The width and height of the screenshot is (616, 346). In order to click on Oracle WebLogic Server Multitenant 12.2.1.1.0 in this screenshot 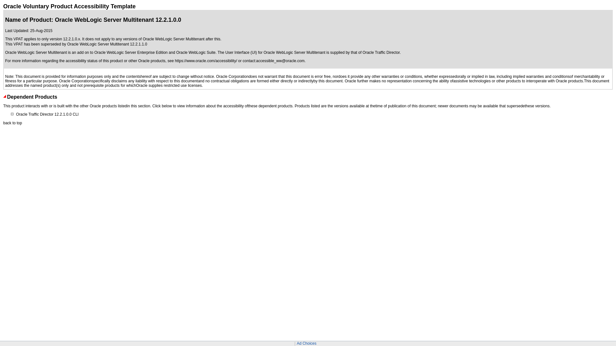, I will do `click(107, 44)`.